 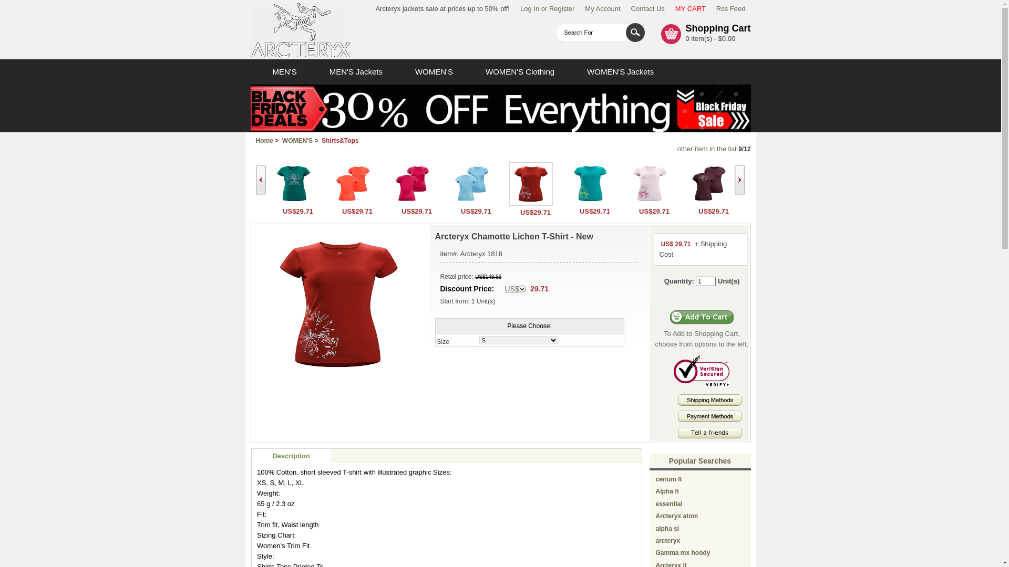 What do you see at coordinates (667, 491) in the screenshot?
I see `Alpha fl` at bounding box center [667, 491].